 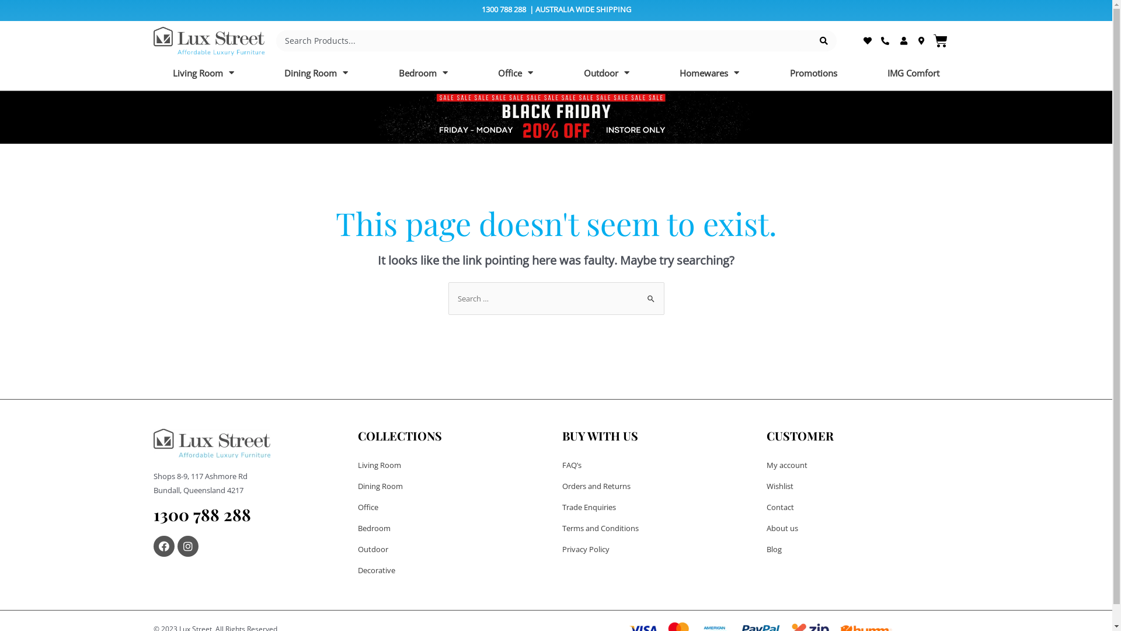 What do you see at coordinates (814, 73) in the screenshot?
I see `Promotions` at bounding box center [814, 73].